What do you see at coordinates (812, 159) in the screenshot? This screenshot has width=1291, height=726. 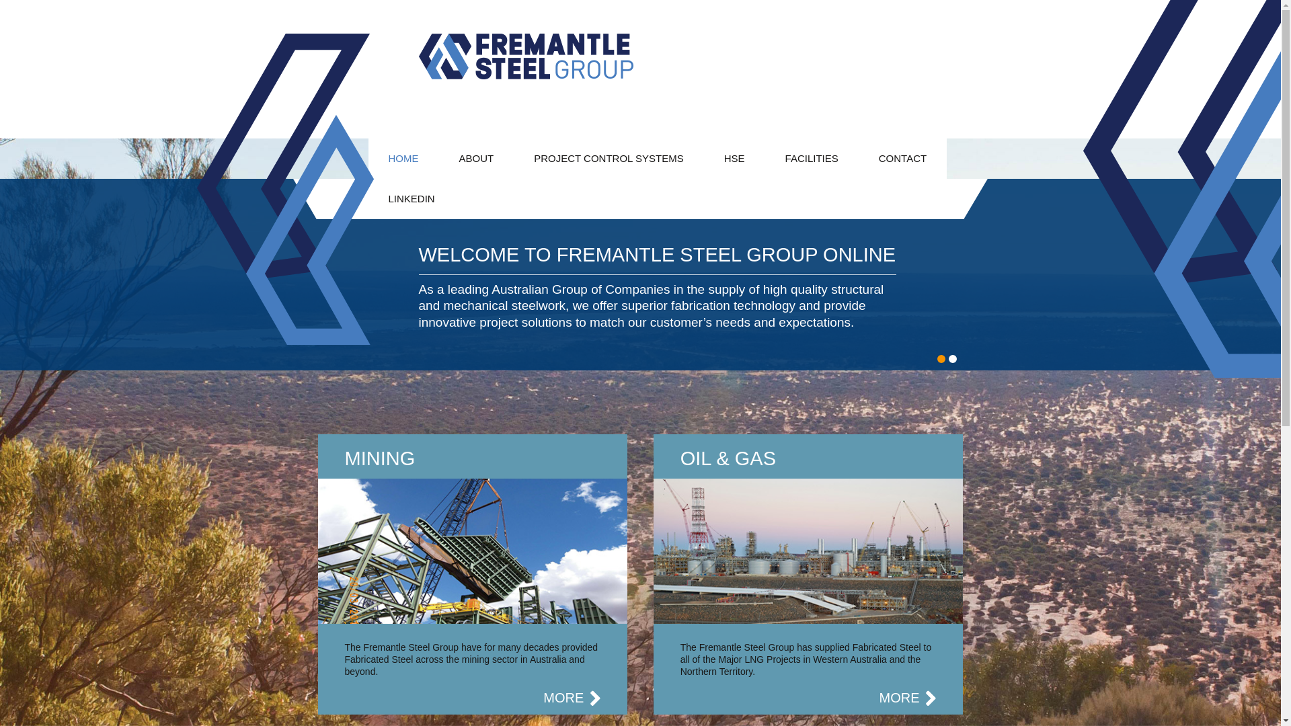 I see `FACILITIES` at bounding box center [812, 159].